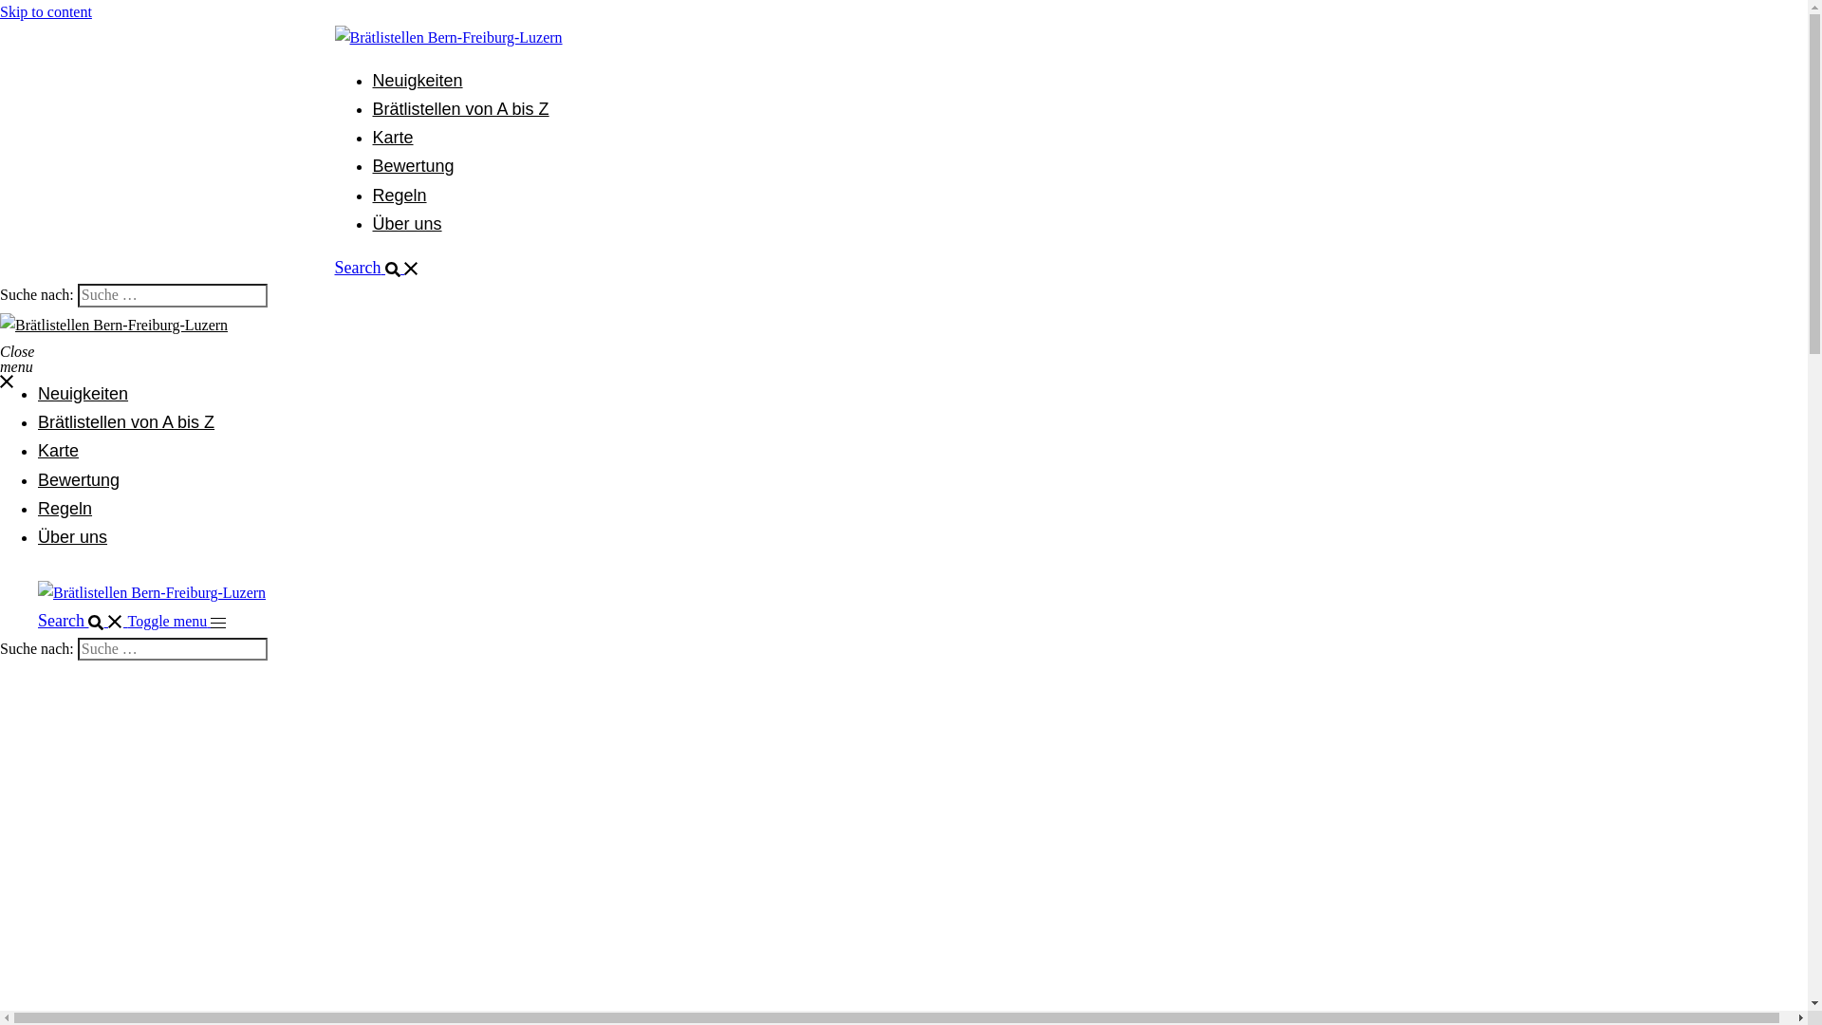  Describe the element at coordinates (393, 138) in the screenshot. I see `Karte` at that location.